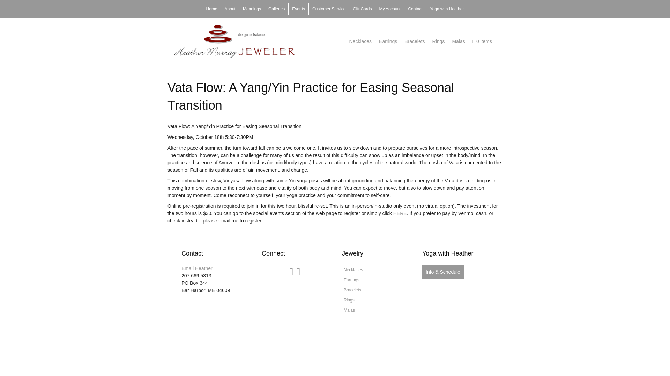 This screenshot has width=670, height=376. What do you see at coordinates (360, 42) in the screenshot?
I see `Necklaces` at bounding box center [360, 42].